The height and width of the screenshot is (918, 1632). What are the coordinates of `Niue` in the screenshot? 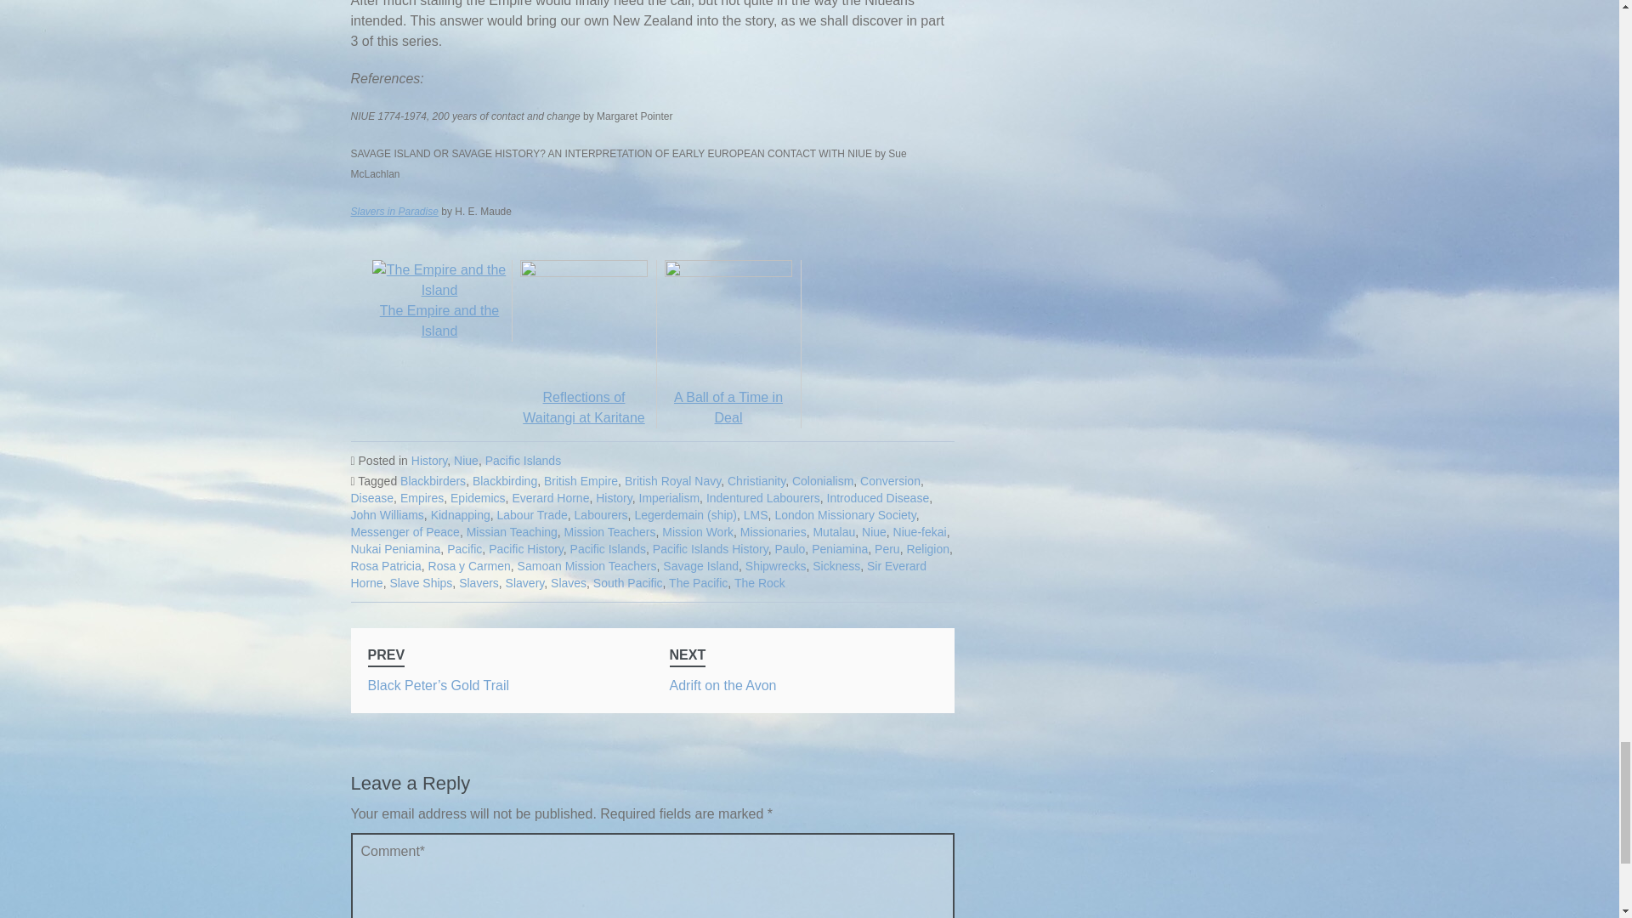 It's located at (466, 460).